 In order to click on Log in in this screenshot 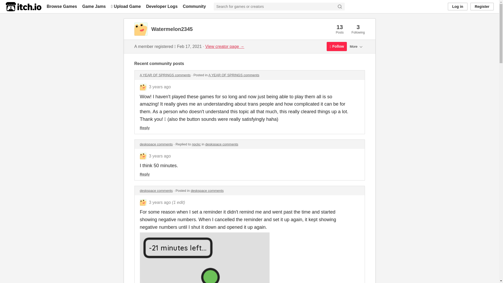, I will do `click(457, 6)`.